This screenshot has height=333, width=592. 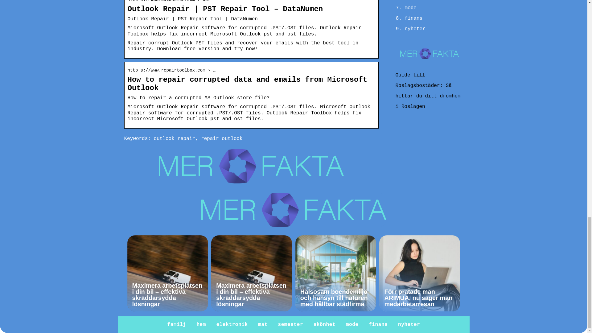 I want to click on mode, so click(x=352, y=324).